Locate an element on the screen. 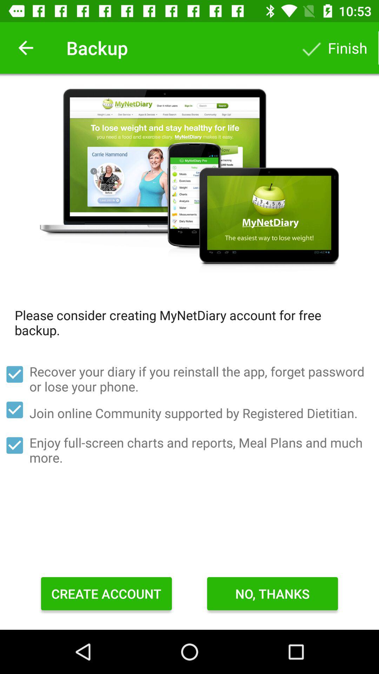 This screenshot has height=674, width=379. tap icon below enjoy full screen is located at coordinates (106, 594).